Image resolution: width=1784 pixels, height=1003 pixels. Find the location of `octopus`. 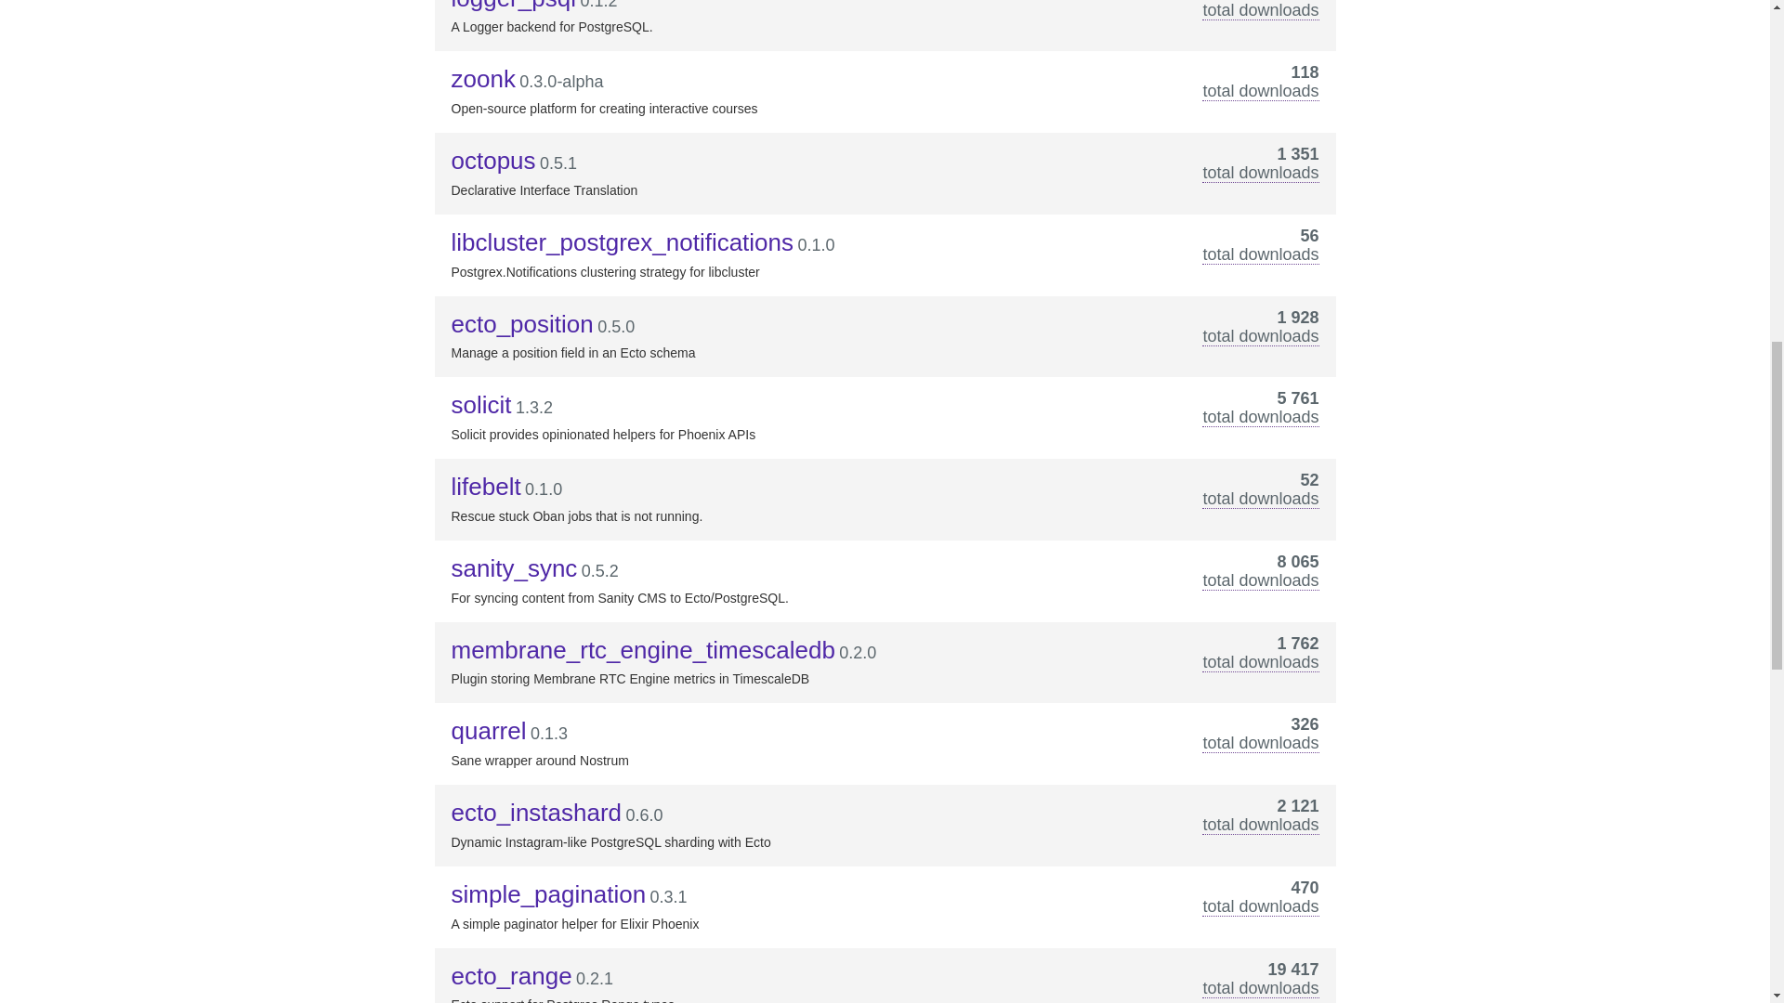

octopus is located at coordinates (493, 160).